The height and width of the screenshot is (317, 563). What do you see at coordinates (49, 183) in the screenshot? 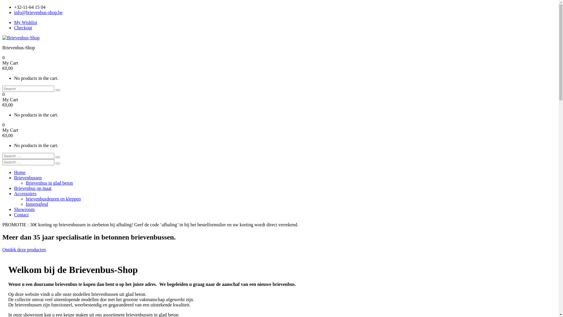
I see `Brievenbus in glad beton` at bounding box center [49, 183].